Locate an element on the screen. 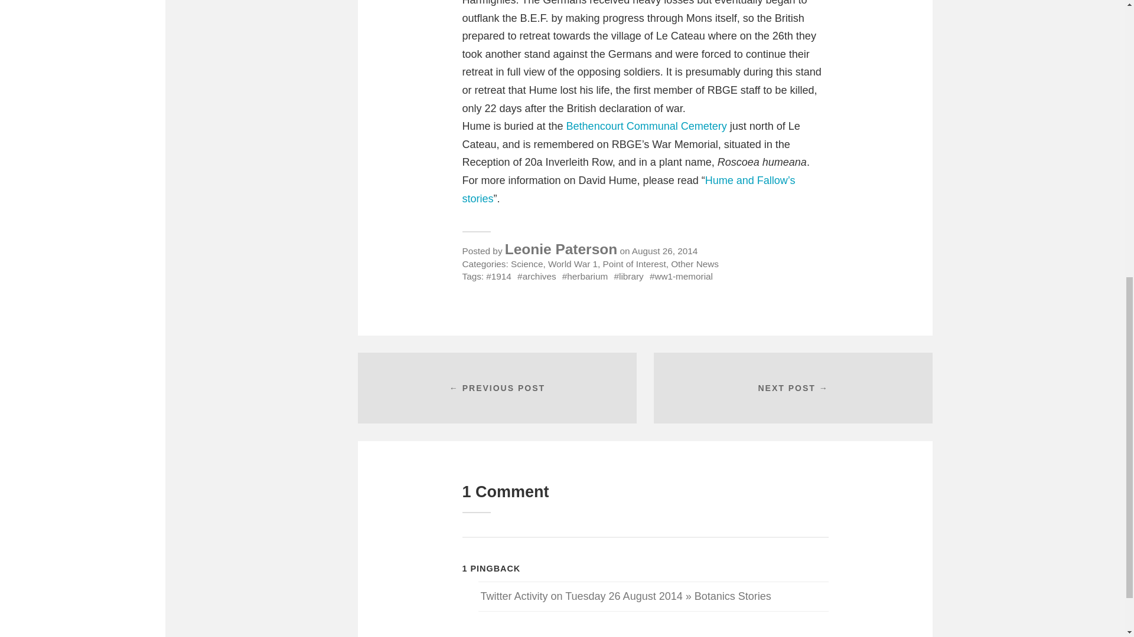 The width and height of the screenshot is (1134, 637). Science is located at coordinates (527, 263).